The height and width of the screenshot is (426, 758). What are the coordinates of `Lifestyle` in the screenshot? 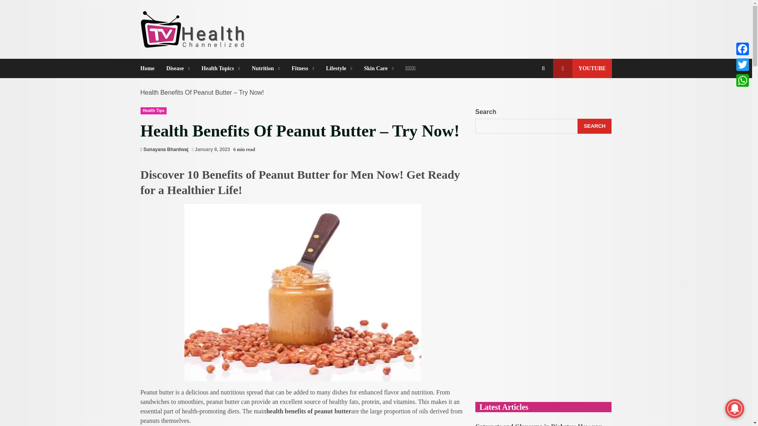 It's located at (339, 68).